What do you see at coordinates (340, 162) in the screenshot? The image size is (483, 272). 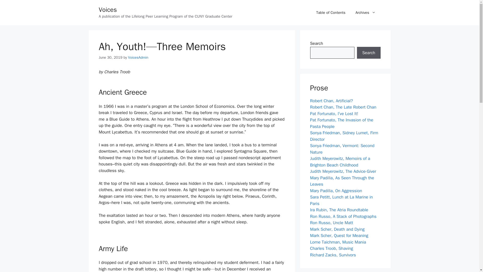 I see `Judith Meyerowitz, Memoirs of a Brighton Beach Childhood` at bounding box center [340, 162].